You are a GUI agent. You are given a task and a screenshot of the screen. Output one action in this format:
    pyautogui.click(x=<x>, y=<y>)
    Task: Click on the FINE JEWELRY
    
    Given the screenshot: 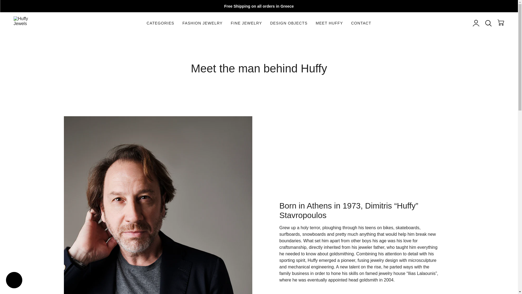 What is the action you would take?
    pyautogui.click(x=246, y=23)
    